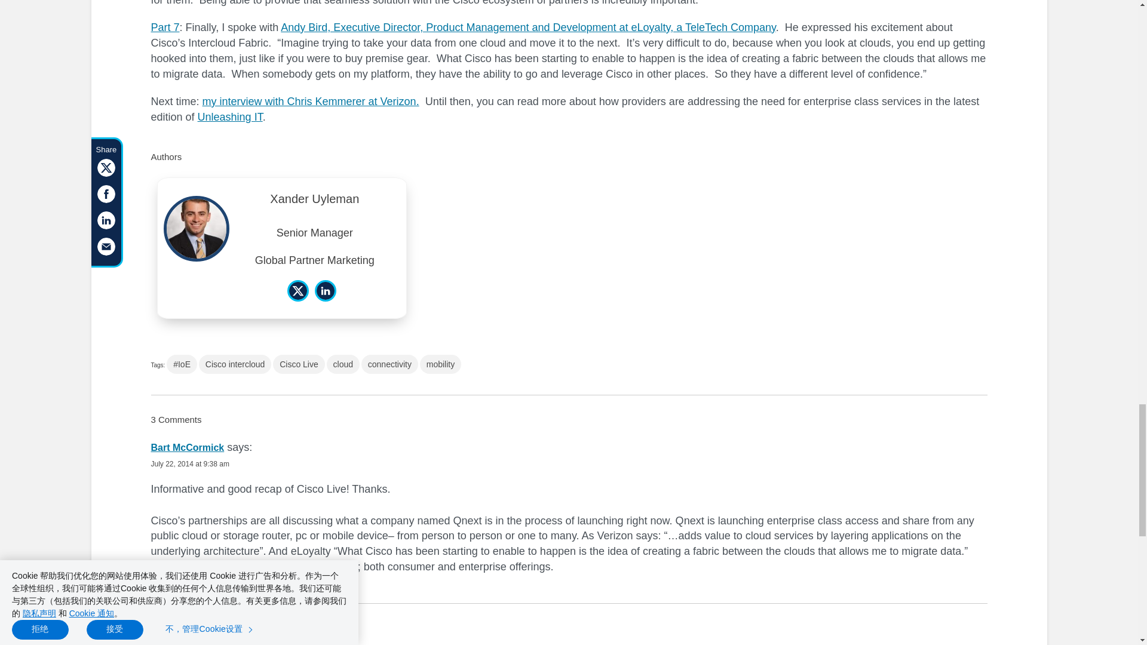 The width and height of the screenshot is (1147, 645). What do you see at coordinates (186, 447) in the screenshot?
I see `Bart McCormick` at bounding box center [186, 447].